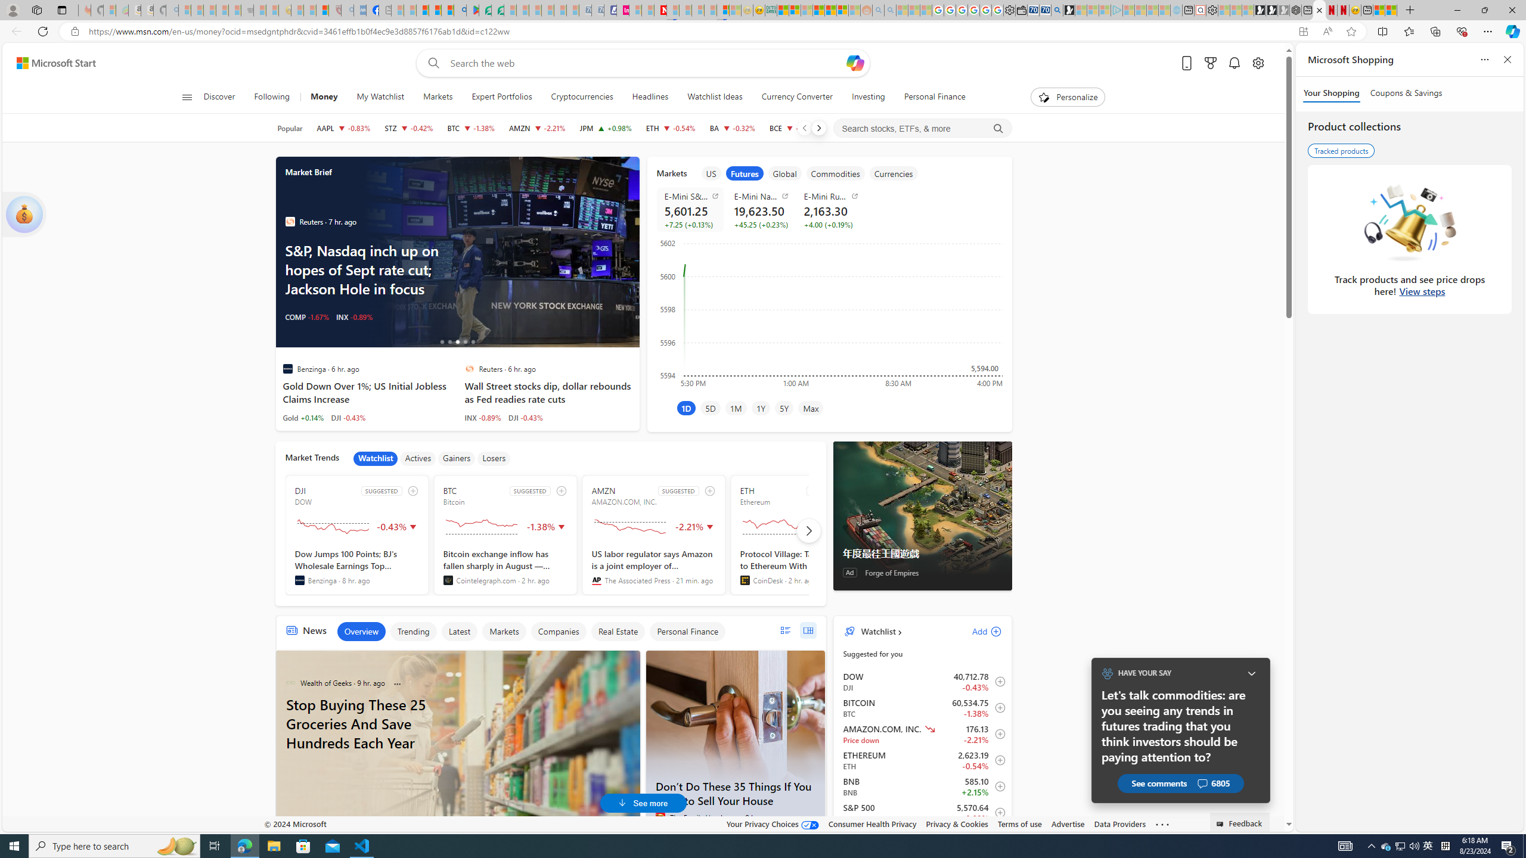 Image resolution: width=1526 pixels, height=858 pixels. What do you see at coordinates (798, 97) in the screenshot?
I see `Currency Converter` at bounding box center [798, 97].